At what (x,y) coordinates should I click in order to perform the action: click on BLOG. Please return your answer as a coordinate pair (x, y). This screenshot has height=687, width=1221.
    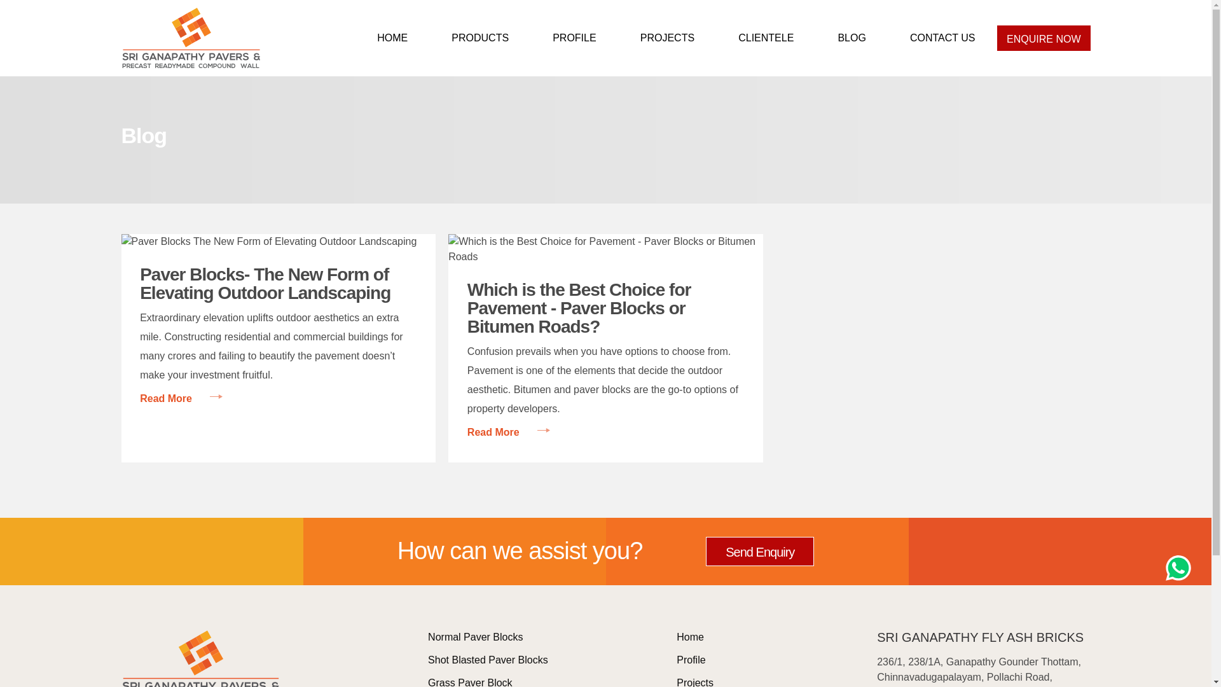
    Looking at the image, I should click on (852, 38).